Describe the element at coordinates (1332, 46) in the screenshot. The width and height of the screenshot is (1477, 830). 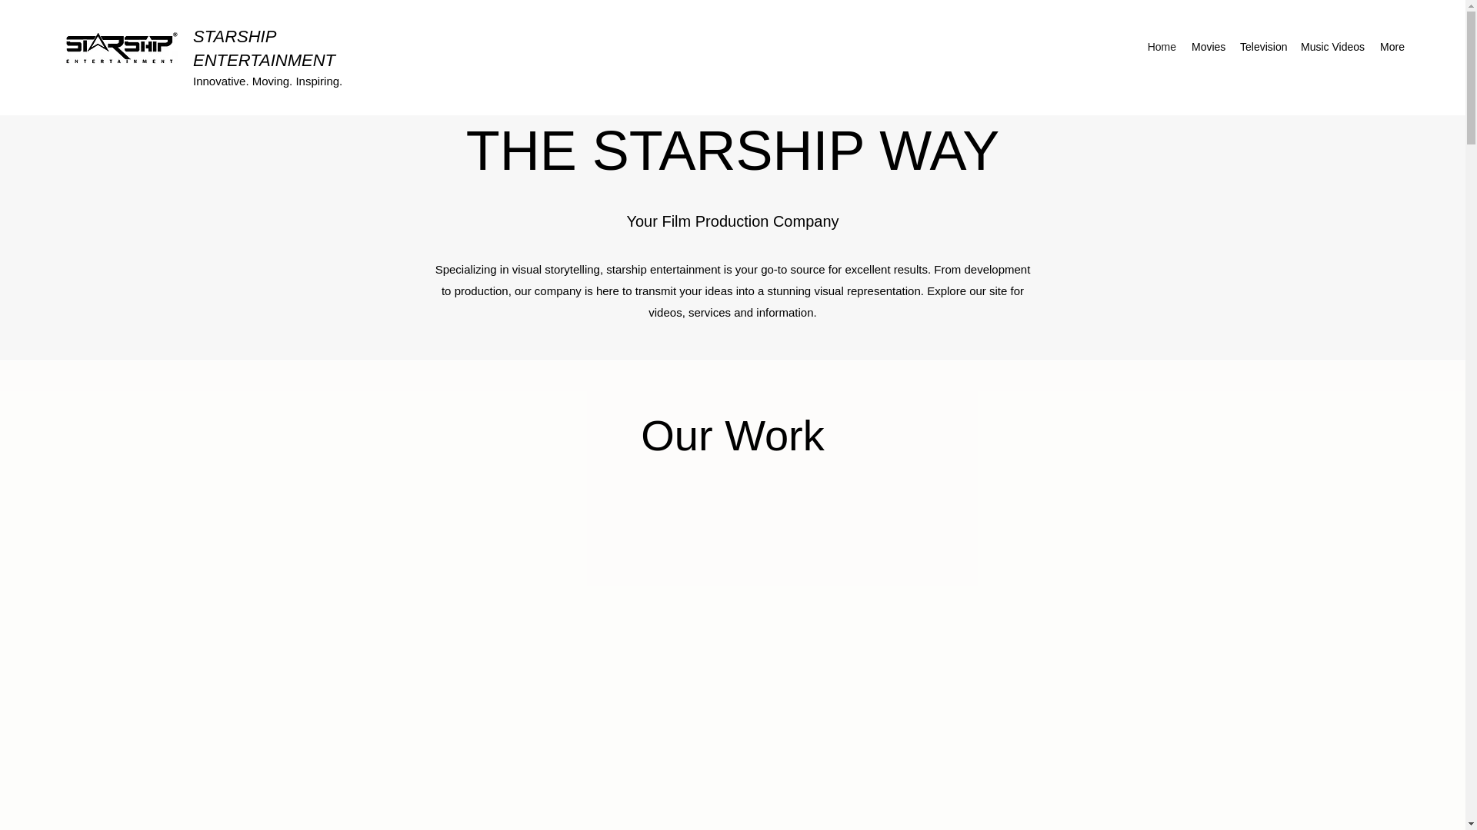
I see `Music Videos` at that location.